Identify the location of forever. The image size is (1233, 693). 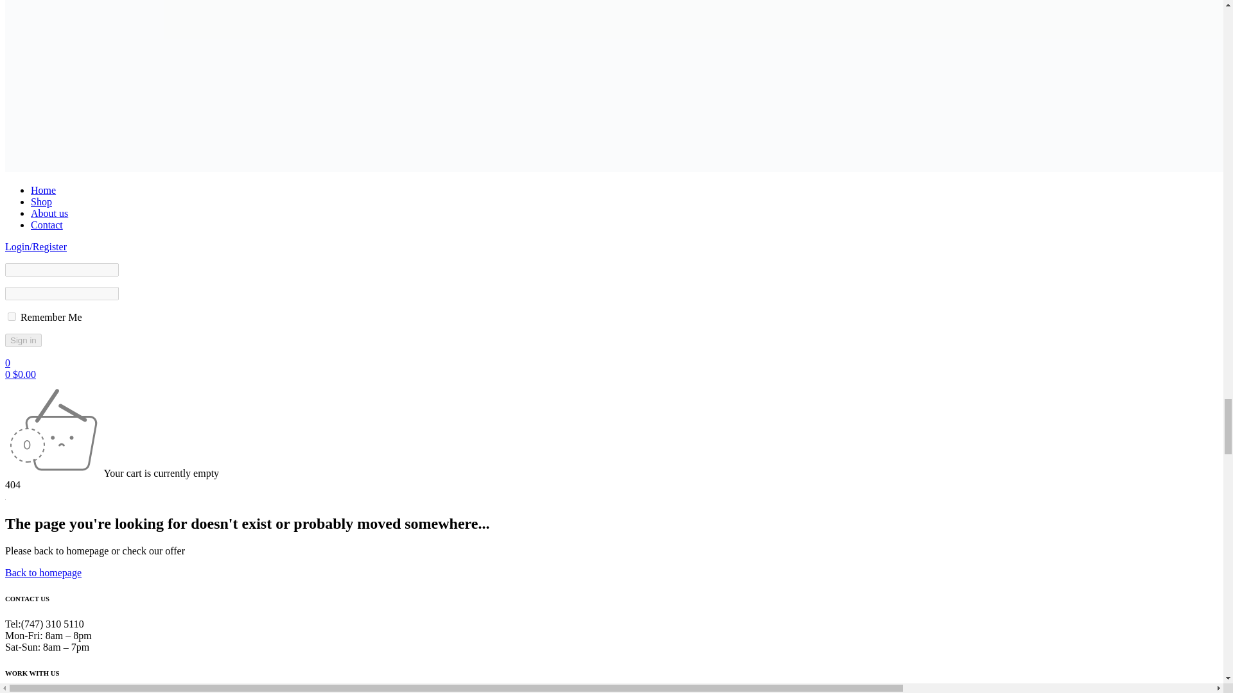
(12, 317).